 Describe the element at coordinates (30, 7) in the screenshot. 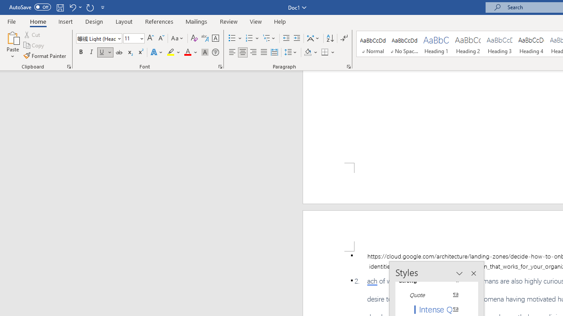

I see `AutoSave` at that location.